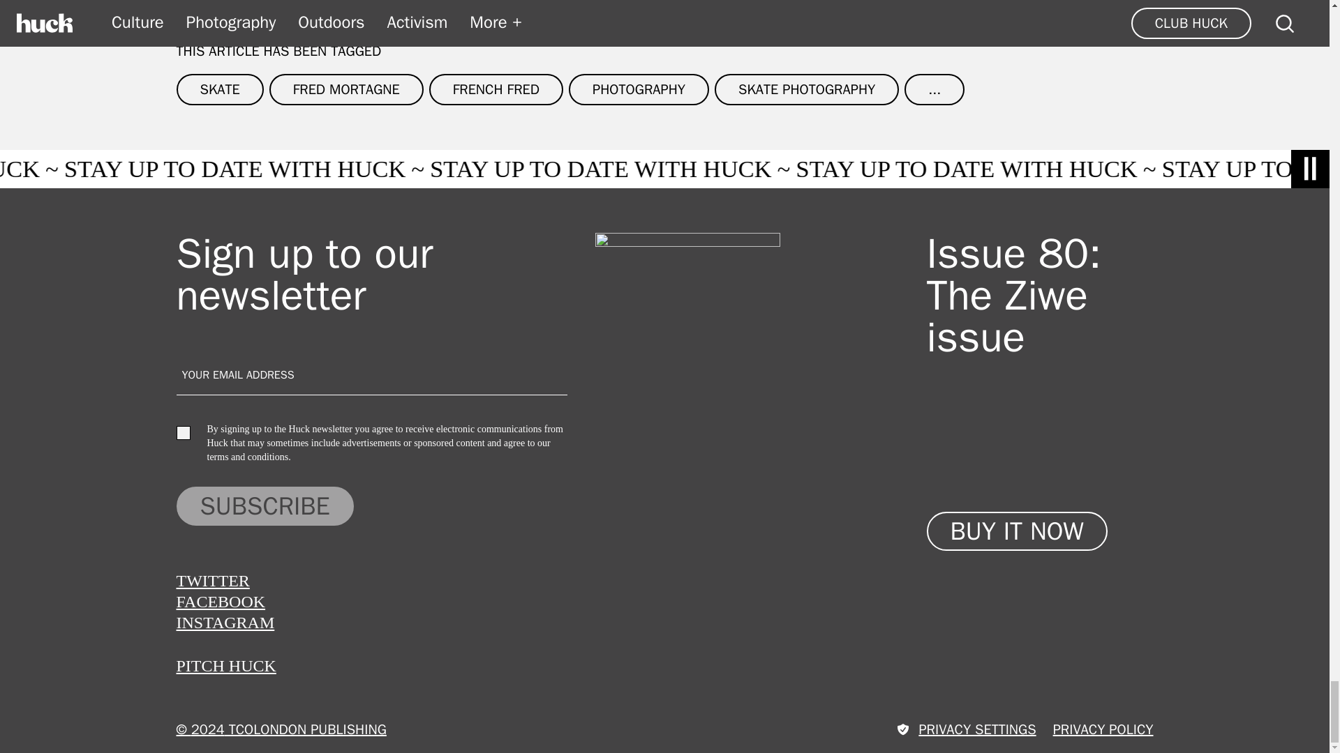 This screenshot has height=753, width=1340. I want to click on FRENCH FRED, so click(496, 89).